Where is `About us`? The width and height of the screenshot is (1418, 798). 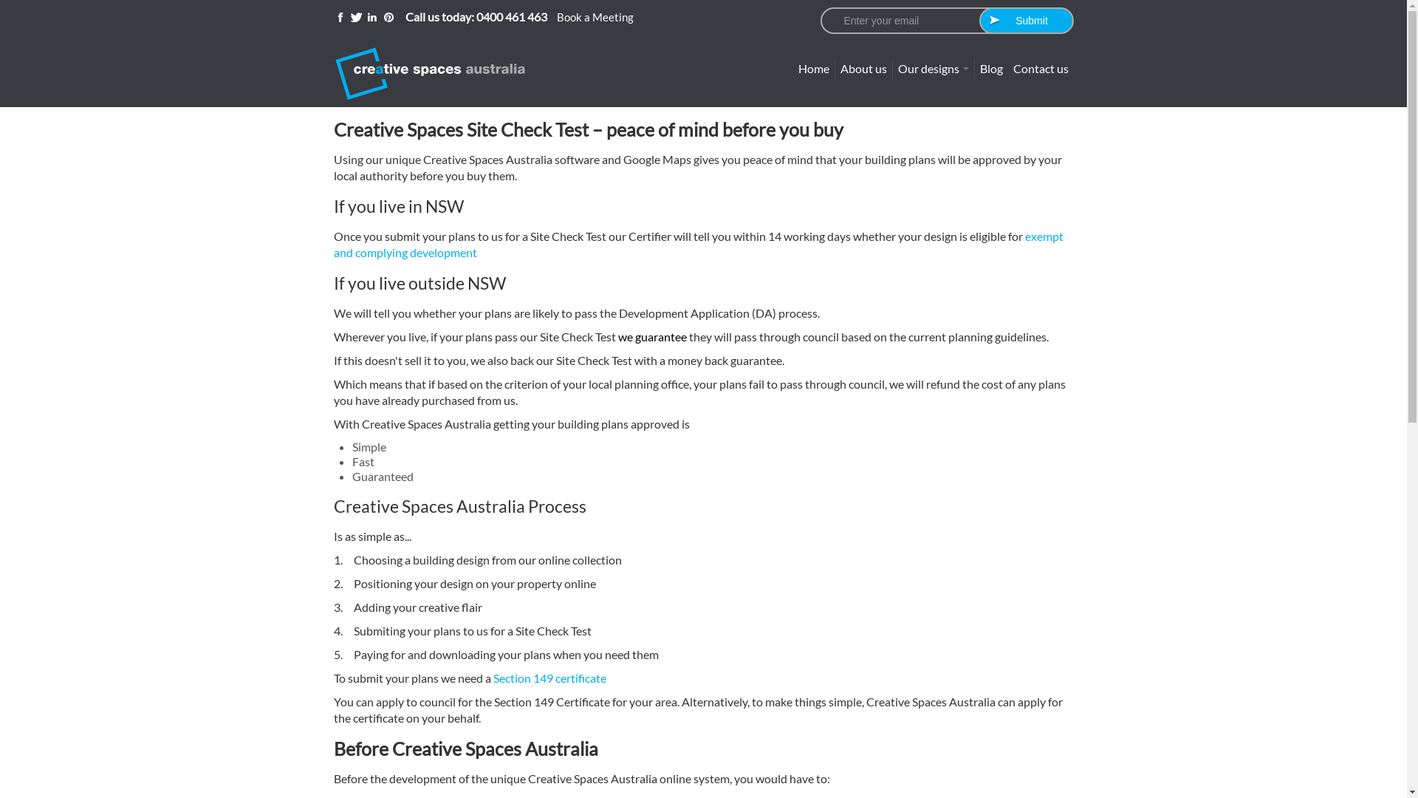 About us is located at coordinates (863, 69).